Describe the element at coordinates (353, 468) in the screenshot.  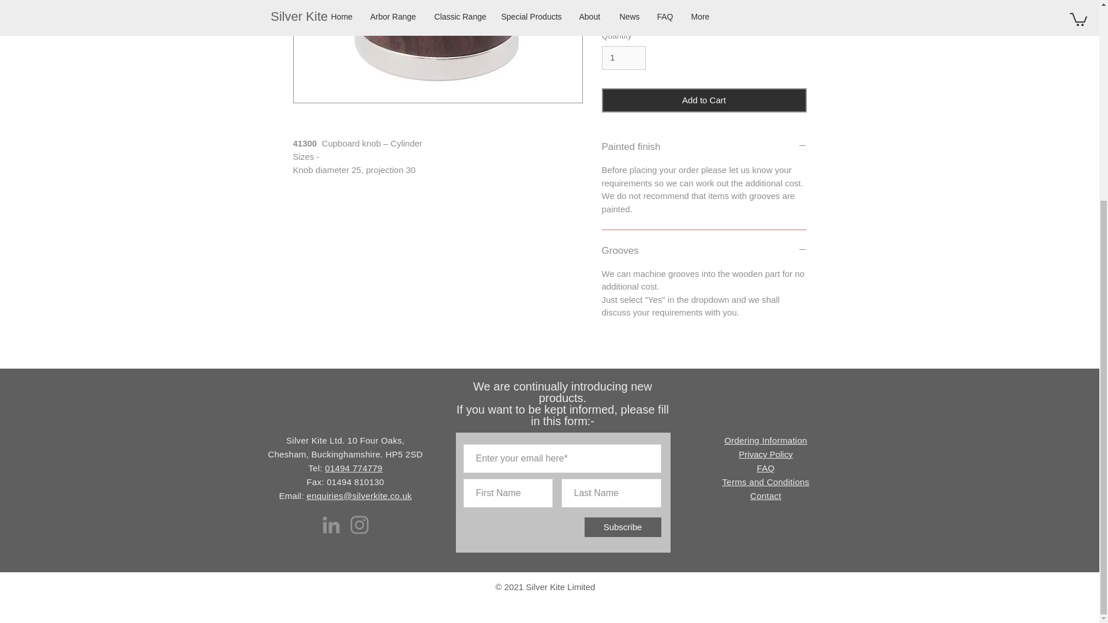
I see `01494 774779` at that location.